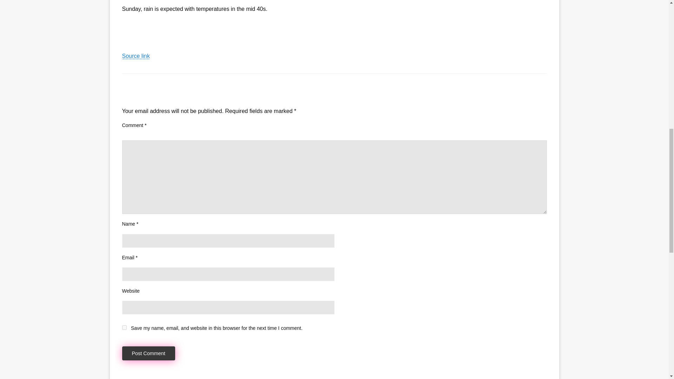 This screenshot has height=379, width=674. Describe the element at coordinates (148, 354) in the screenshot. I see `Post Comment` at that location.